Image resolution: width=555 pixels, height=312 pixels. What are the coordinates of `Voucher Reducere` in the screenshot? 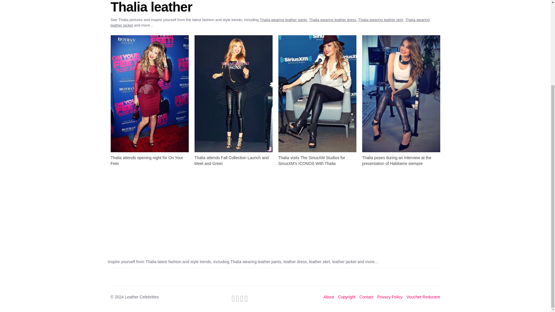 It's located at (423, 297).